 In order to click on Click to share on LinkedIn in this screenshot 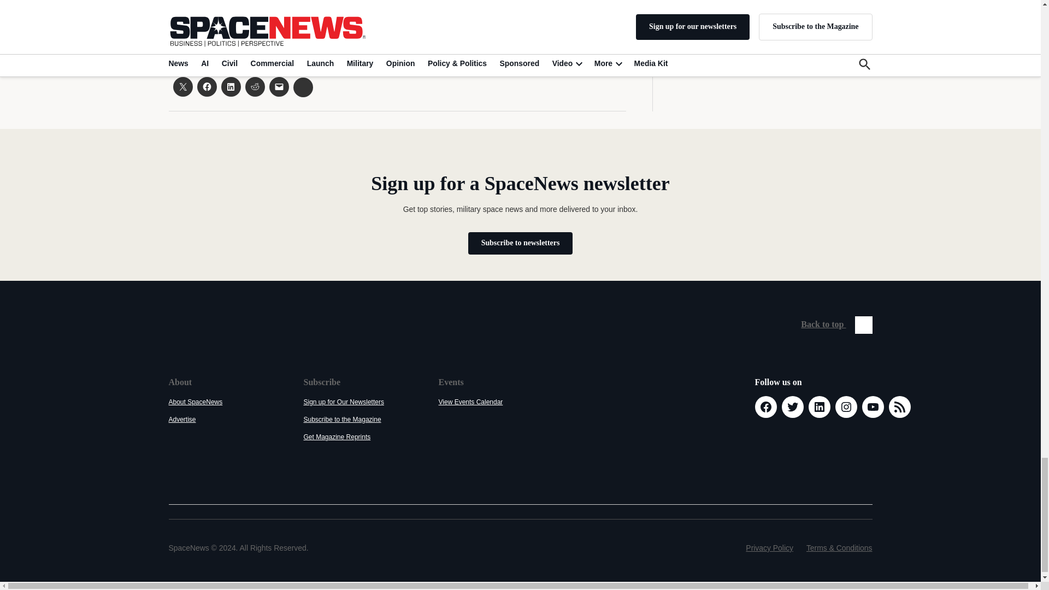, I will do `click(230, 87)`.